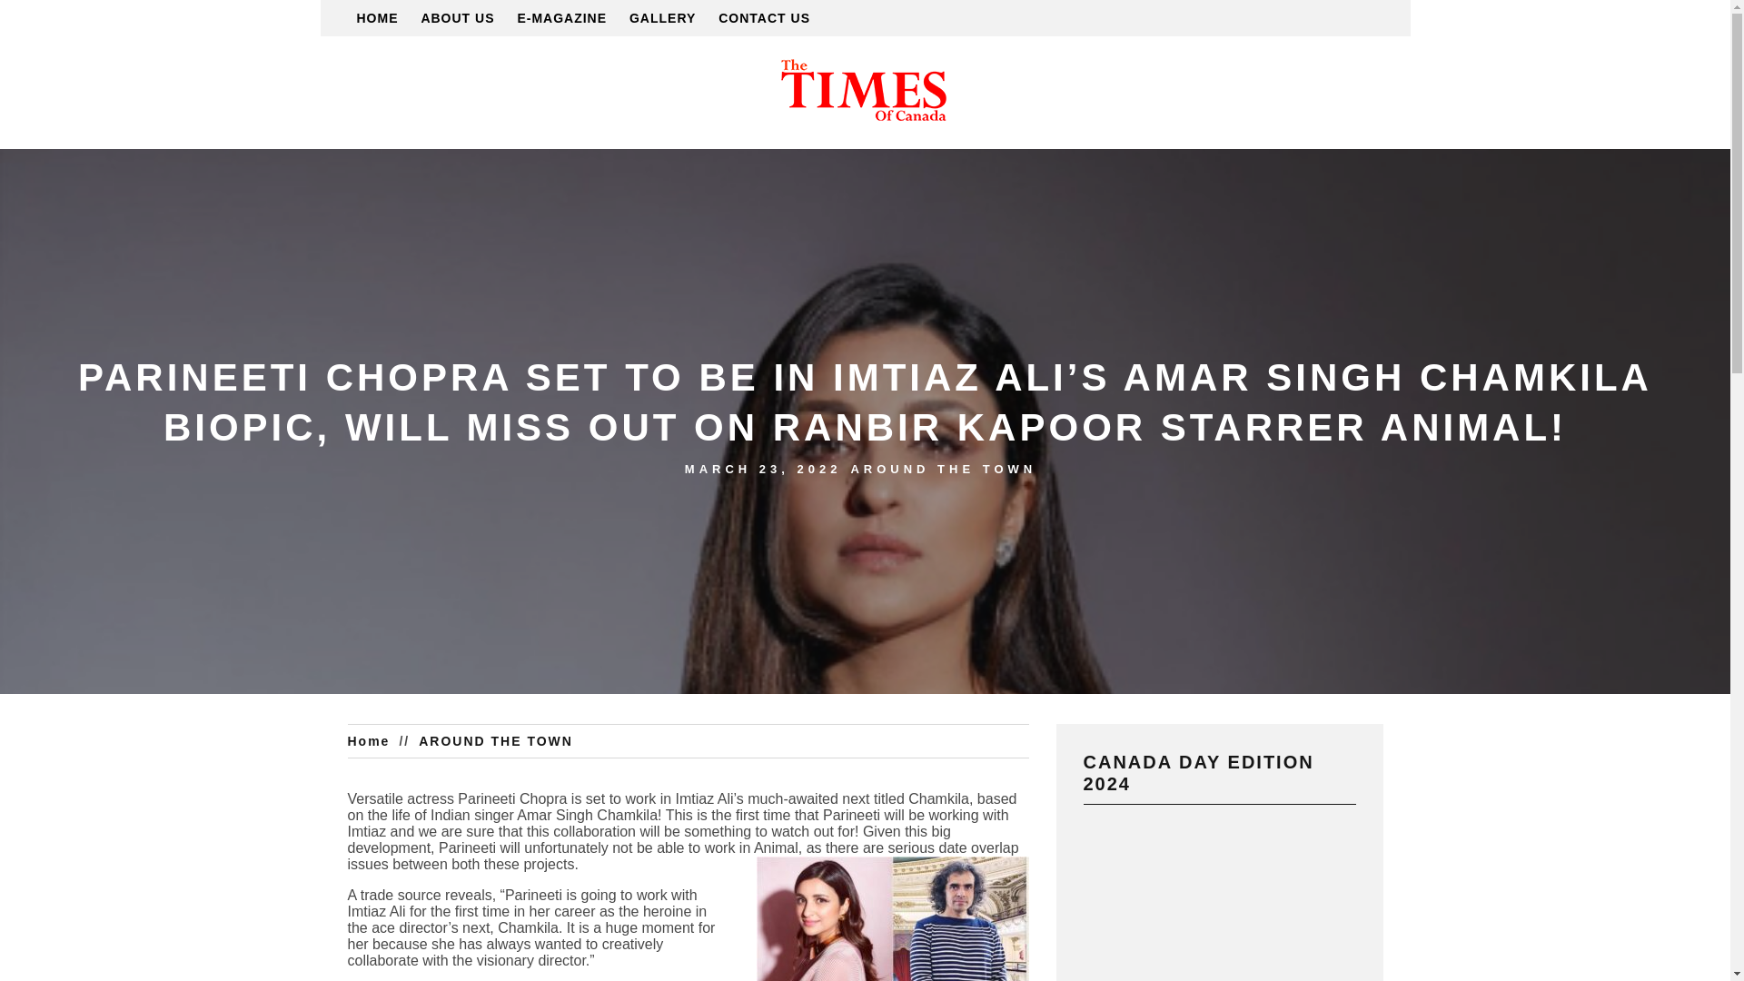  I want to click on GALLERY, so click(663, 18).